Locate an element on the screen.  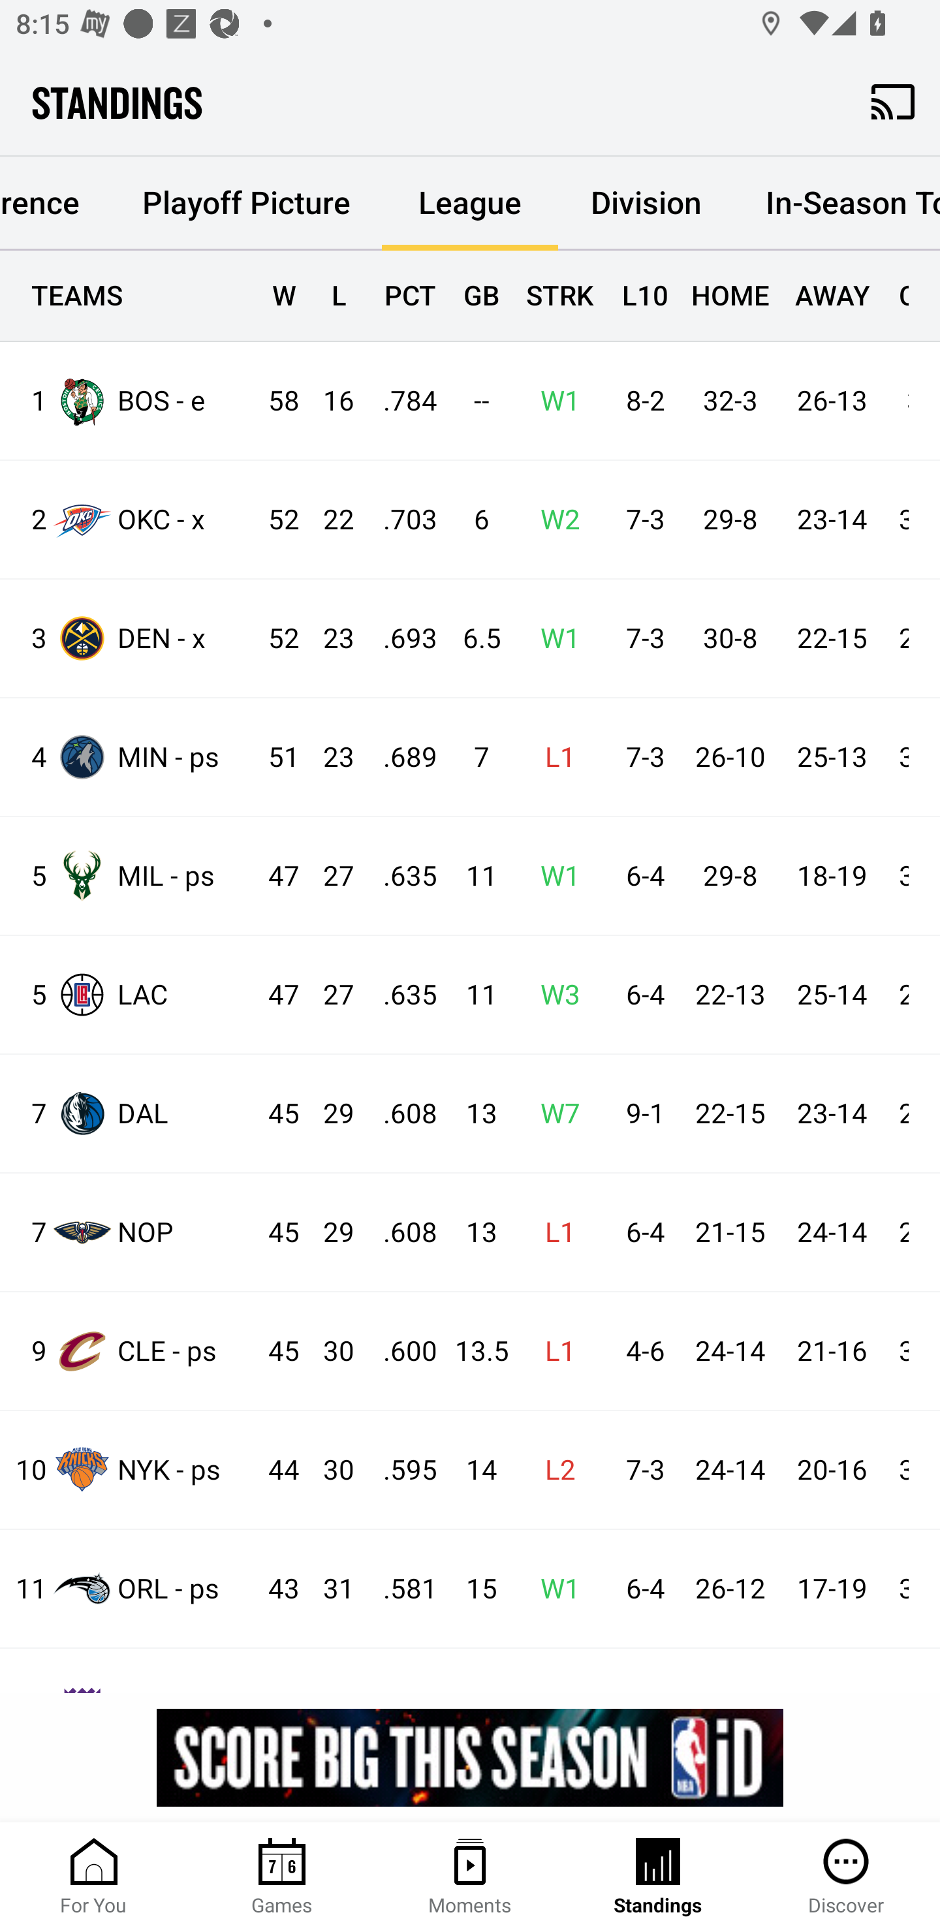
2 OKC - x is located at coordinates (128, 520).